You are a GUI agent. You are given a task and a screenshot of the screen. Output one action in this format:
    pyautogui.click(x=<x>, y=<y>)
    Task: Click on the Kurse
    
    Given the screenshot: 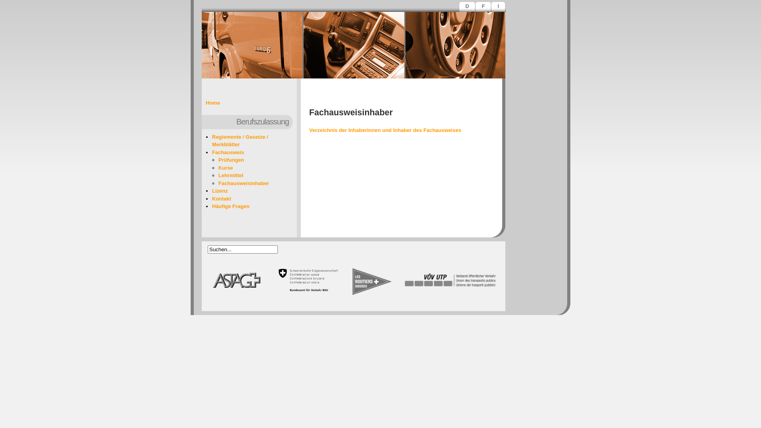 What is the action you would take?
    pyautogui.click(x=226, y=168)
    